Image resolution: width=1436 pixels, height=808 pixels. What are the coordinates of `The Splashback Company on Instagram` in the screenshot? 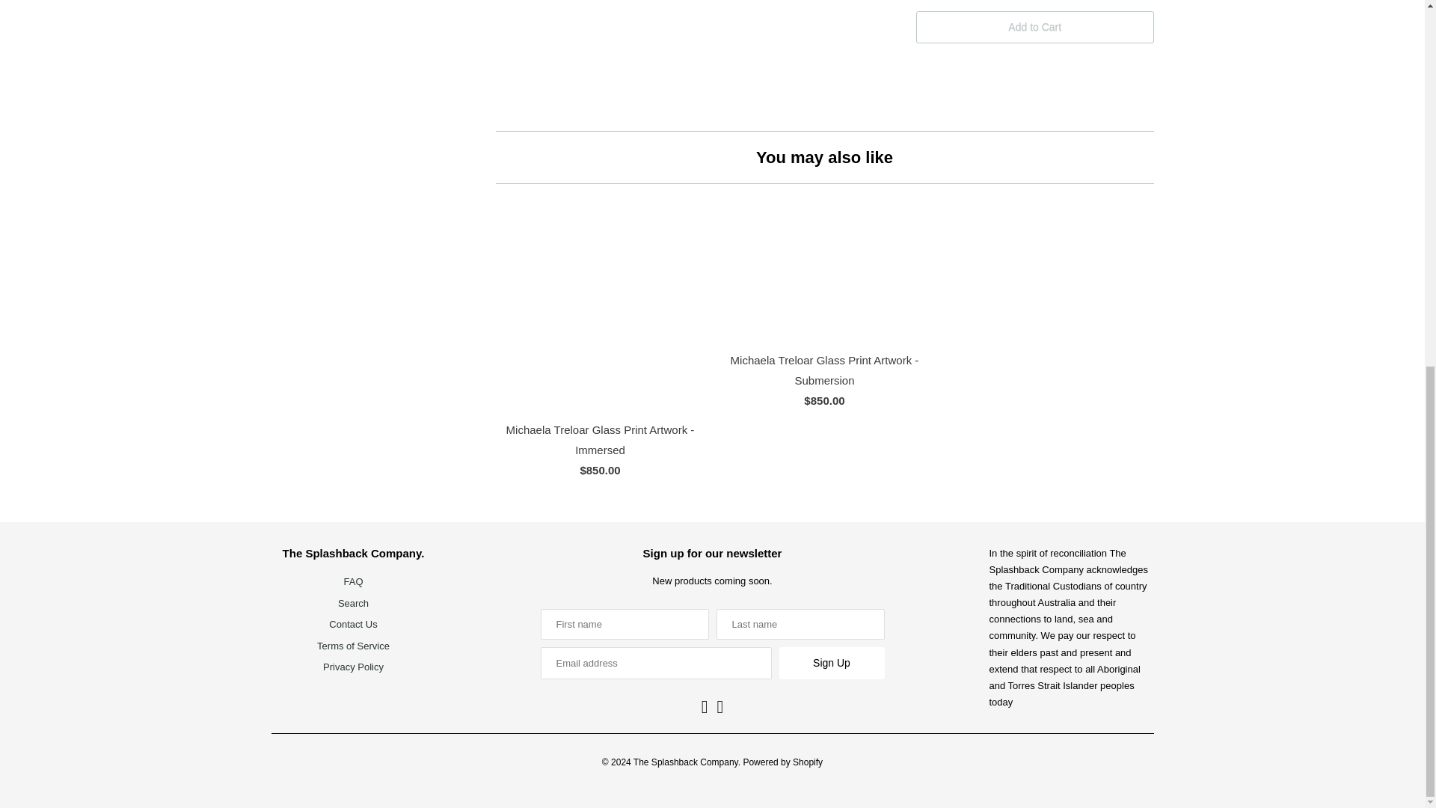 It's located at (705, 706).